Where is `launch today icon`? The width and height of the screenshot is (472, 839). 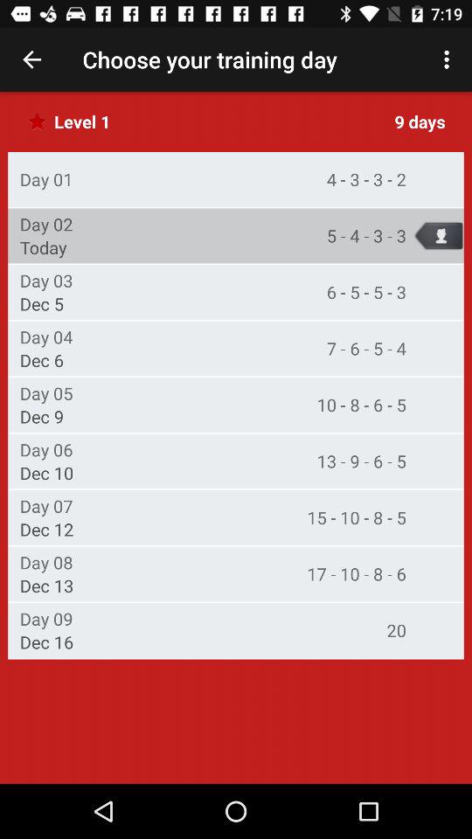 launch today icon is located at coordinates (43, 247).